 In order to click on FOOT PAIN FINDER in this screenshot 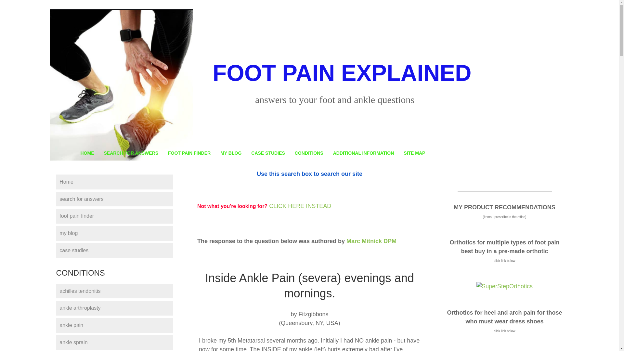, I will do `click(189, 153)`.